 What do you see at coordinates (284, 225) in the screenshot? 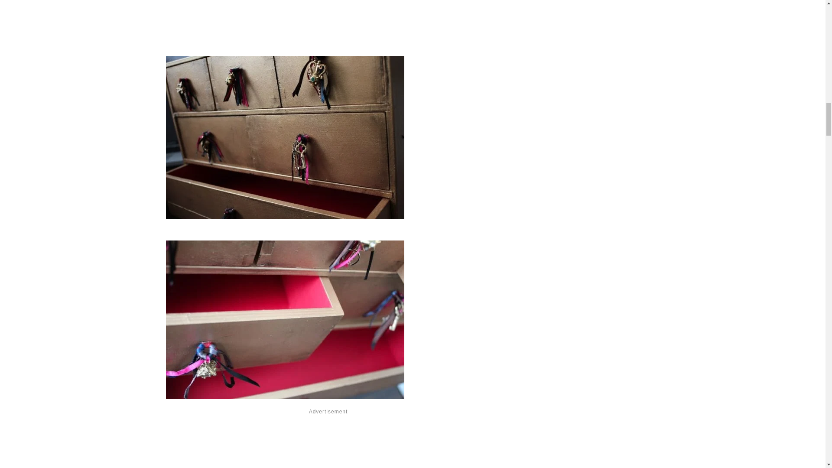
I see `Pimpin' the MOPPE drawers 4` at bounding box center [284, 225].